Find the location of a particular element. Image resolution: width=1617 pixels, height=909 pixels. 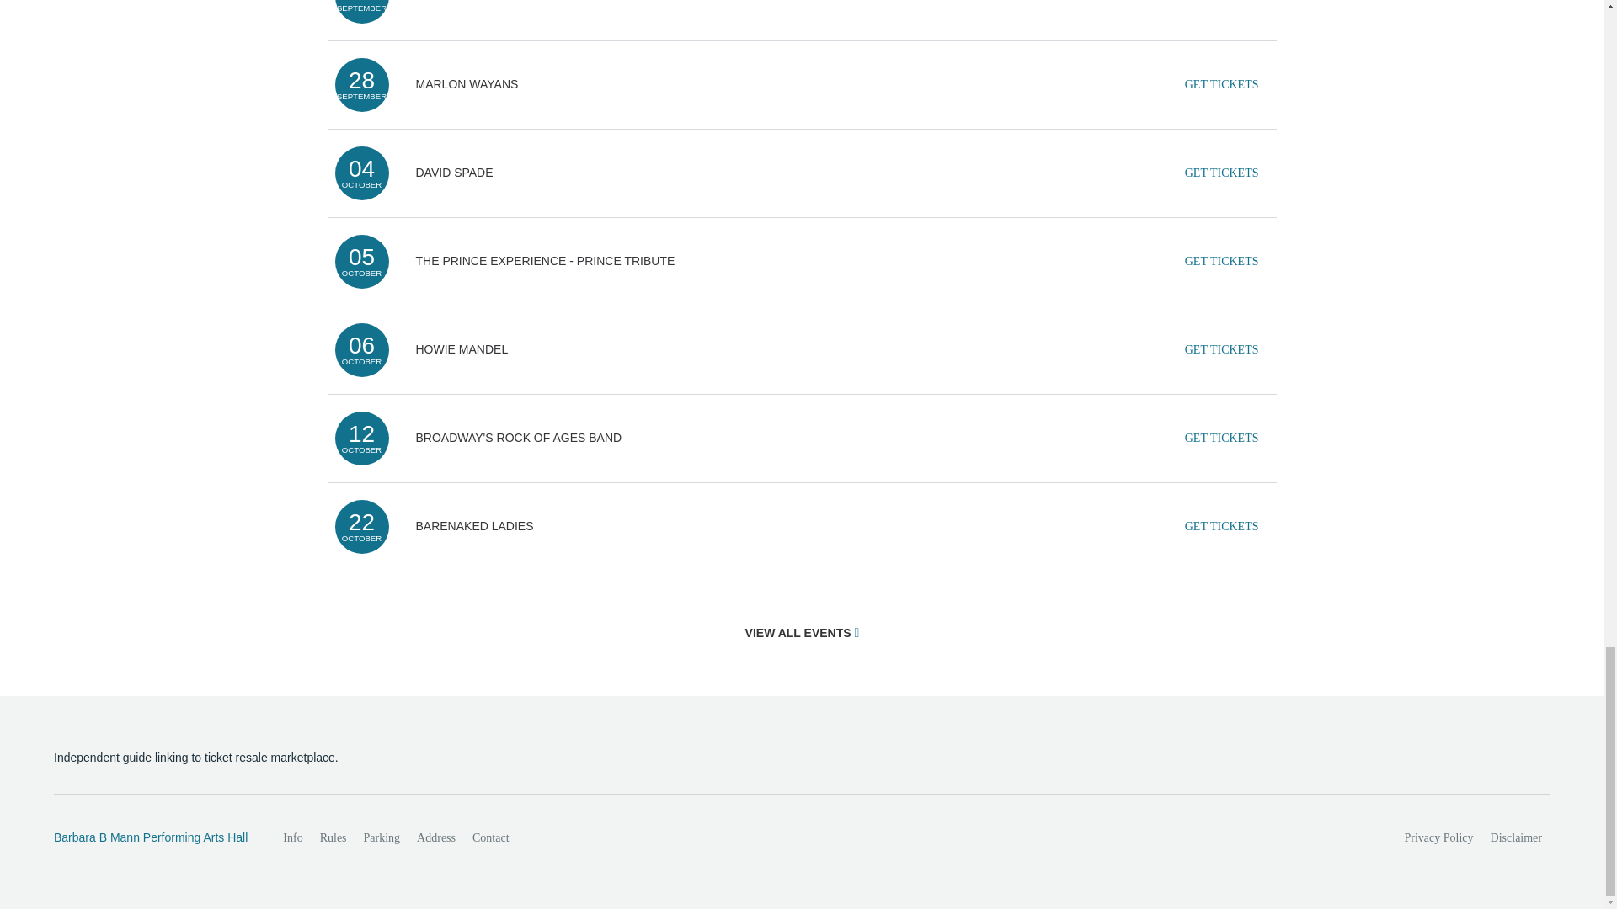

GET TICKETS is located at coordinates (1221, 350).